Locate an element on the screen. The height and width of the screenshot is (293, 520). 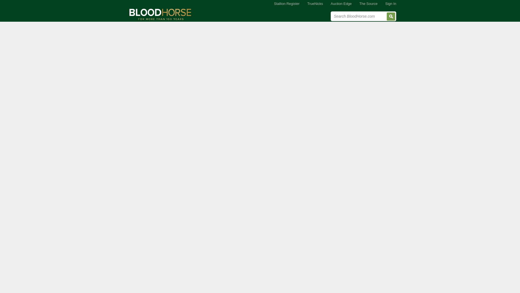
Search is located at coordinates (391, 16).